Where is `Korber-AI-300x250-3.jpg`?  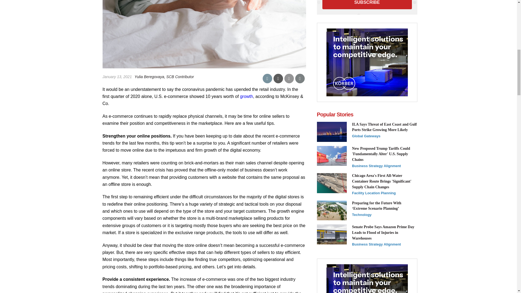
Korber-AI-300x250-3.jpg is located at coordinates (367, 62).